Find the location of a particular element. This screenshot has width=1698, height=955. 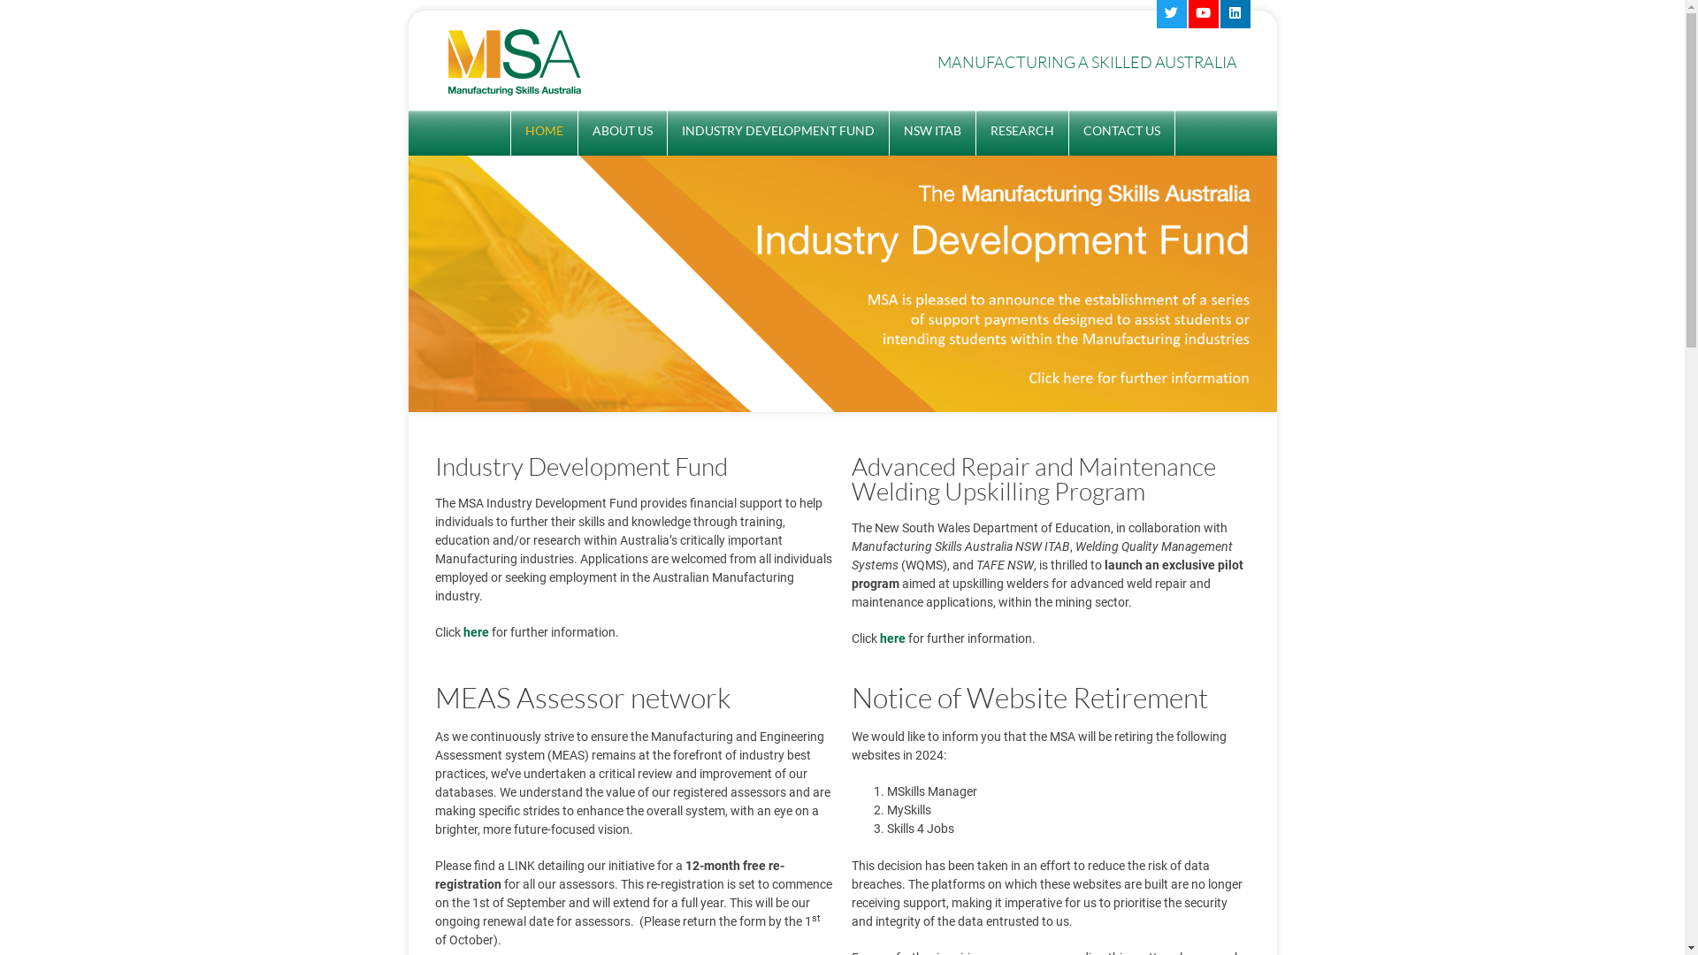

CONTACT US is located at coordinates (1121, 133).